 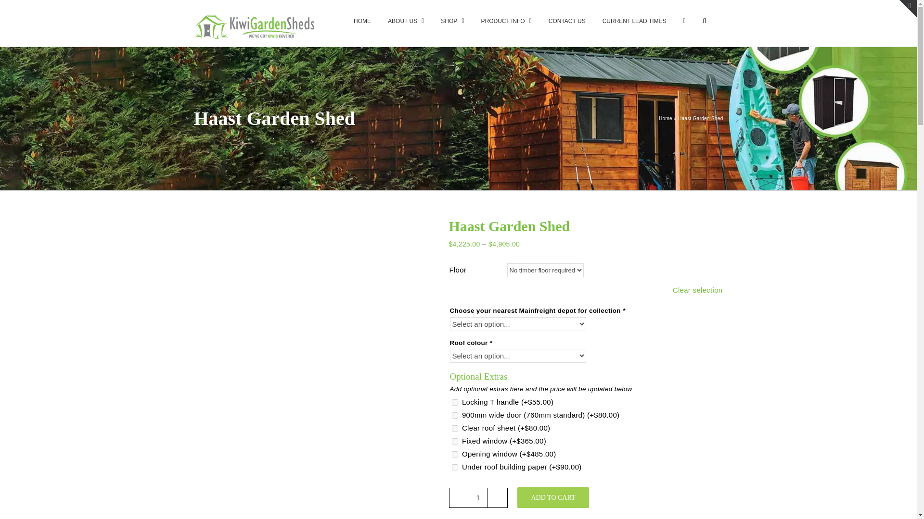 What do you see at coordinates (314, 472) in the screenshot?
I see `10 Year warranty` at bounding box center [314, 472].